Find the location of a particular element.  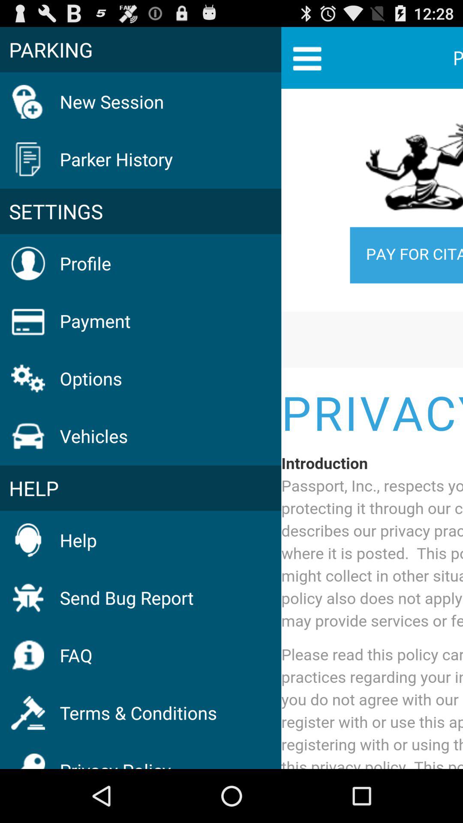

google option is located at coordinates (372, 430).